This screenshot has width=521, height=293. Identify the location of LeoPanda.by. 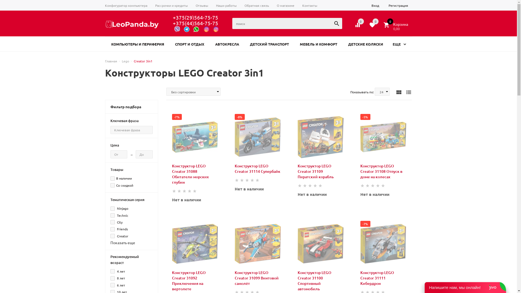
(132, 24).